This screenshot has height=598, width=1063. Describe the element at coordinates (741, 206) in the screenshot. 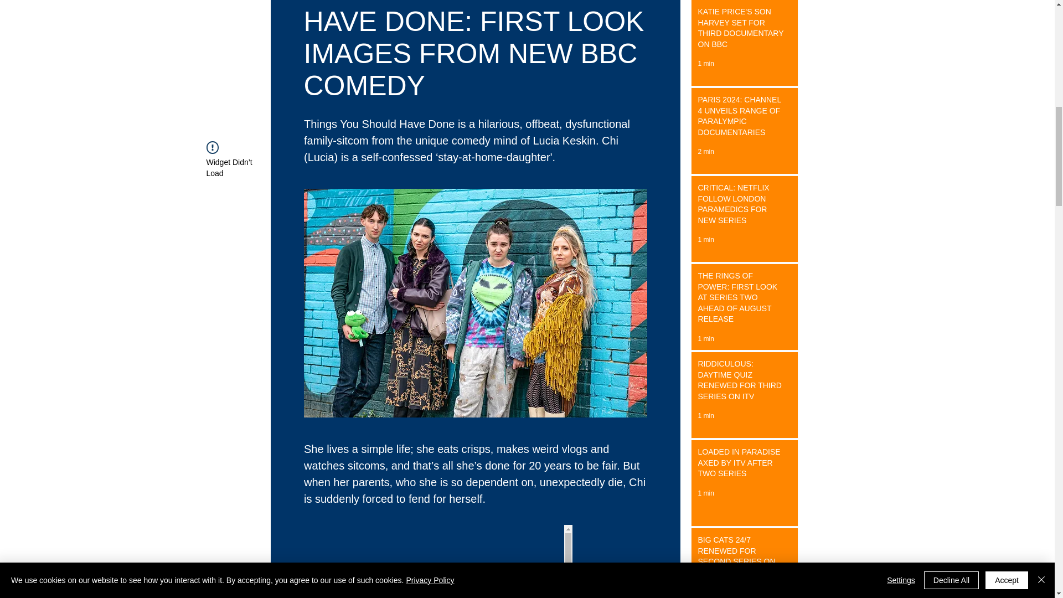

I see `CRITICAL: NETFLIX FOLLOW LONDON PARAMEDICS FOR NEW SERIES` at that location.